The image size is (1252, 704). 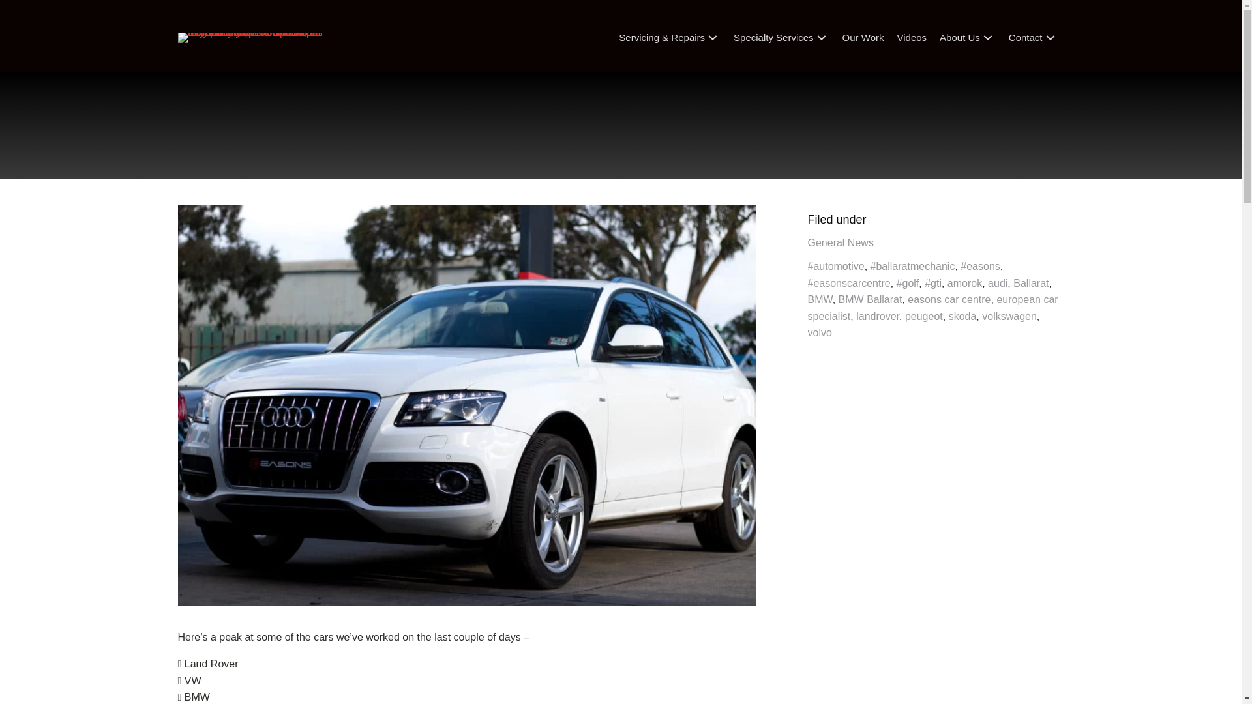 I want to click on Ballarat, so click(x=1031, y=283).